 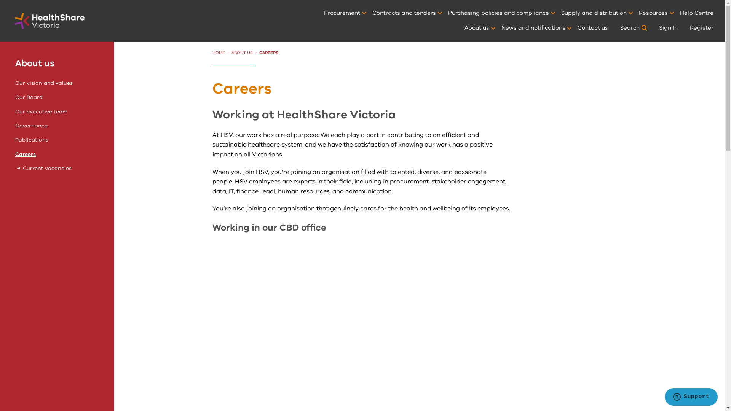 I want to click on Current vacancies, so click(x=47, y=168).